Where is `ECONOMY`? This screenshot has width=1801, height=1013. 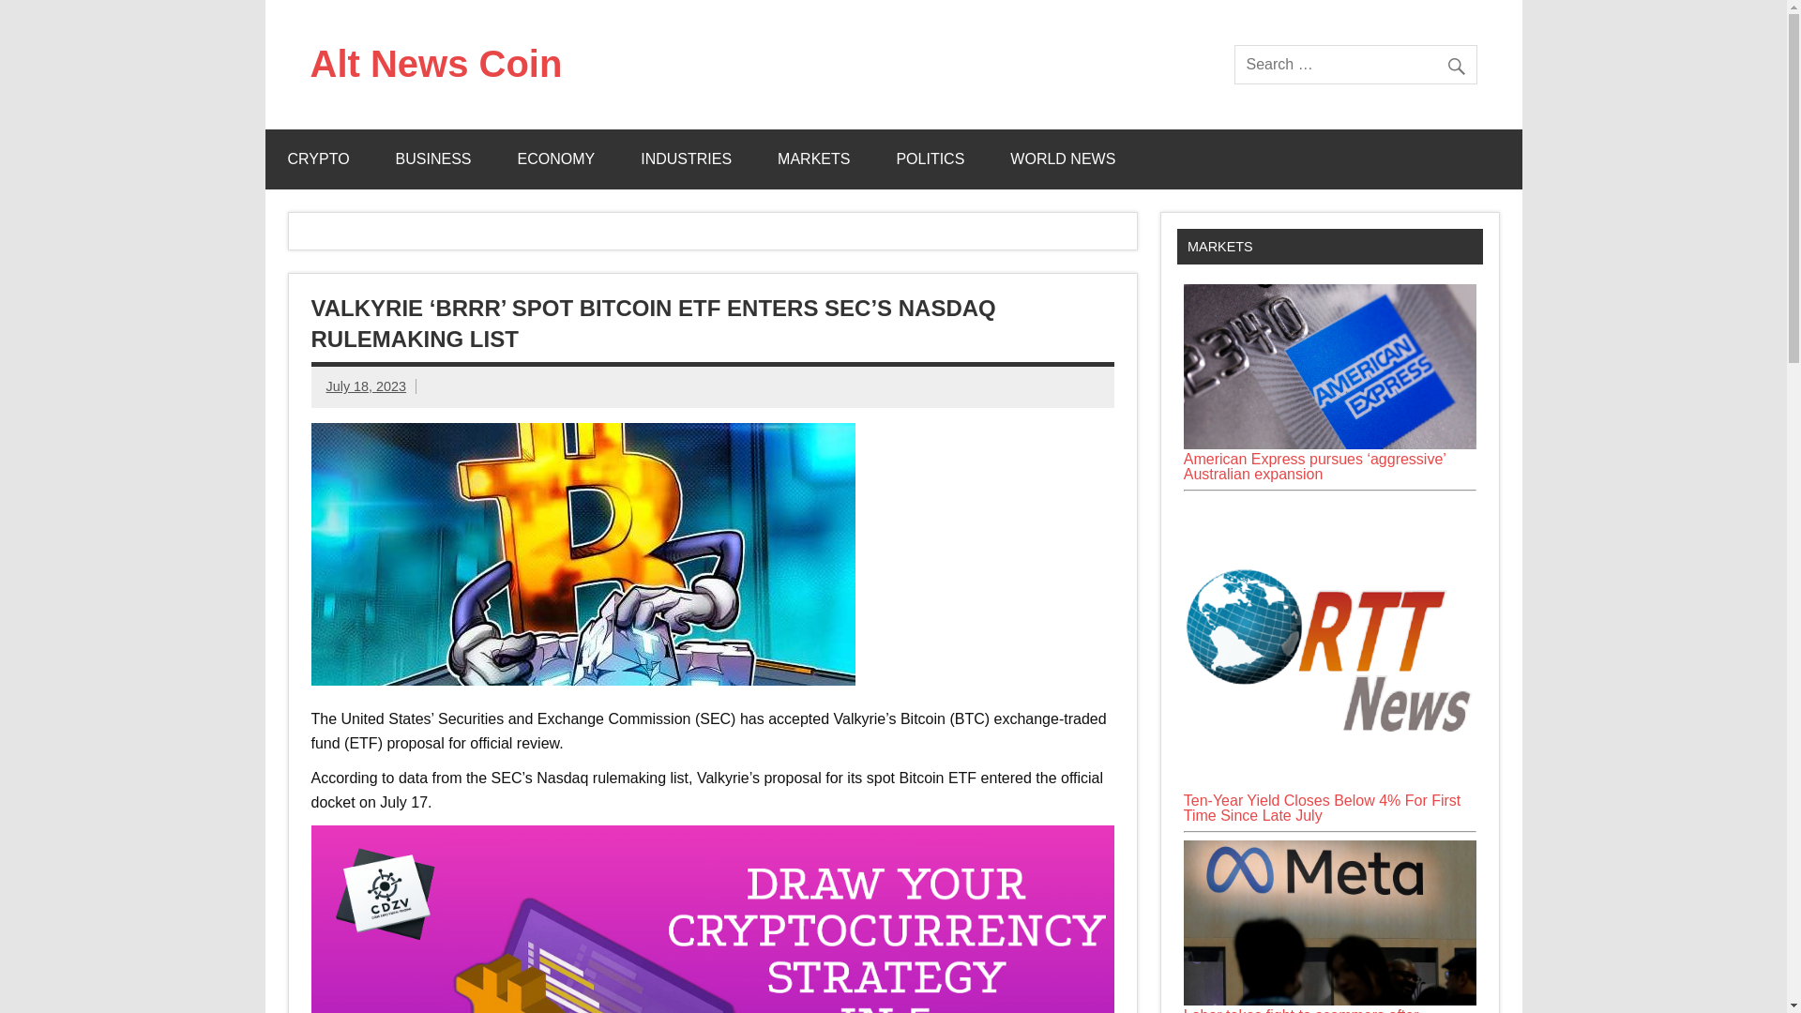 ECONOMY is located at coordinates (556, 159).